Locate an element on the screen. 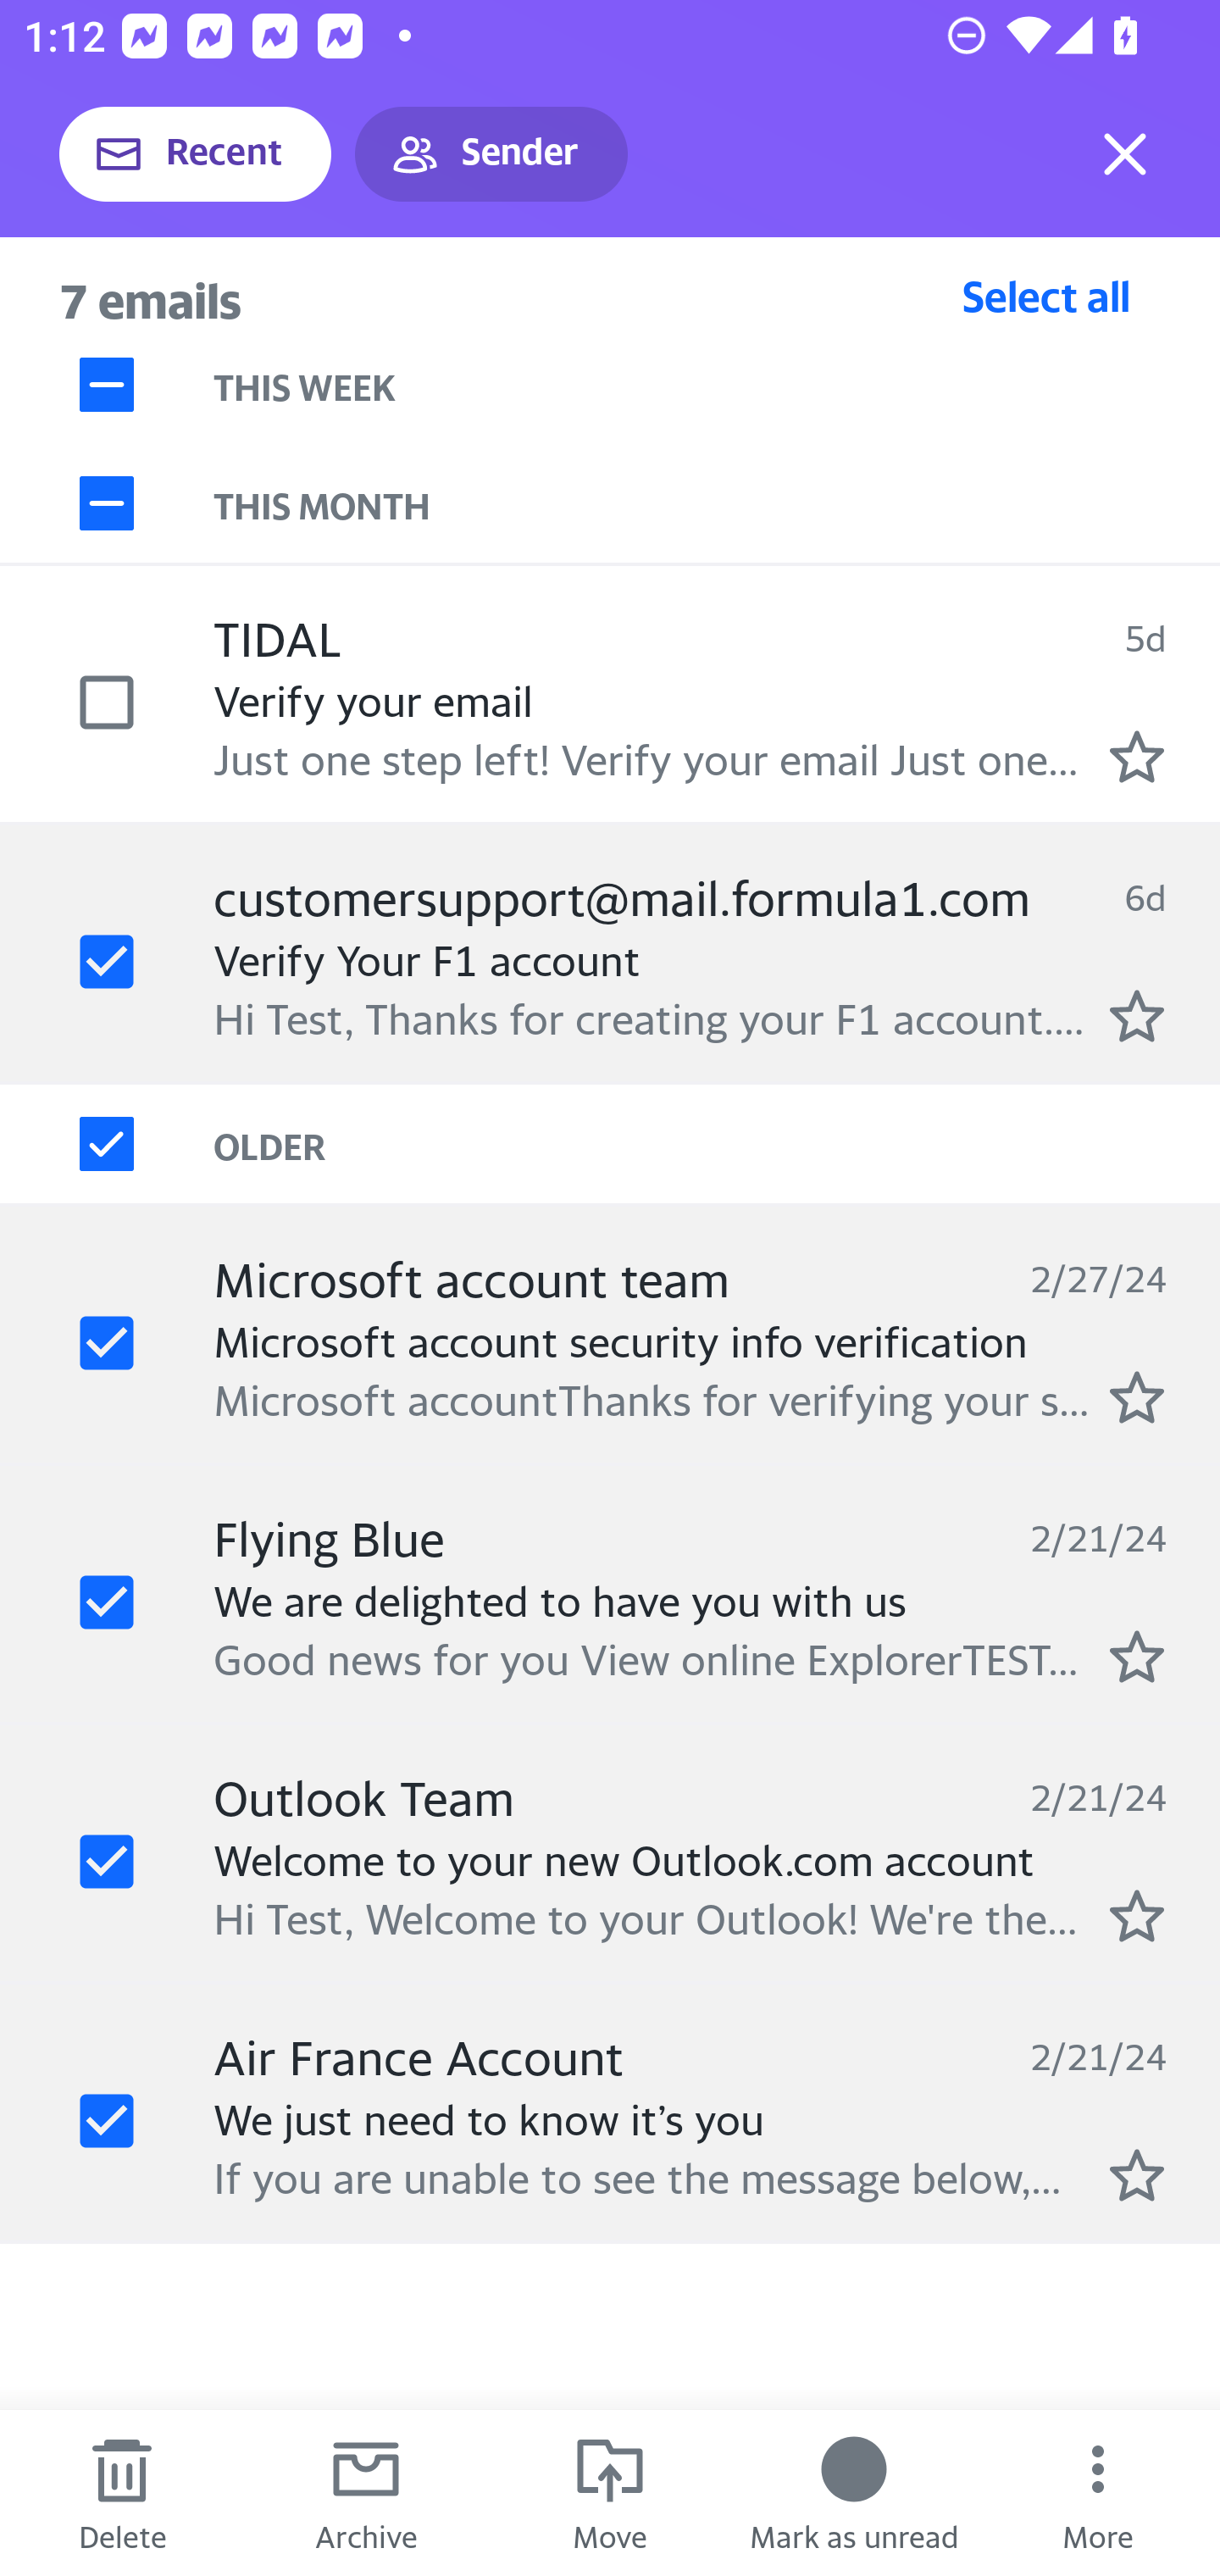 The image size is (1220, 2576). Select all is located at coordinates (1046, 296).